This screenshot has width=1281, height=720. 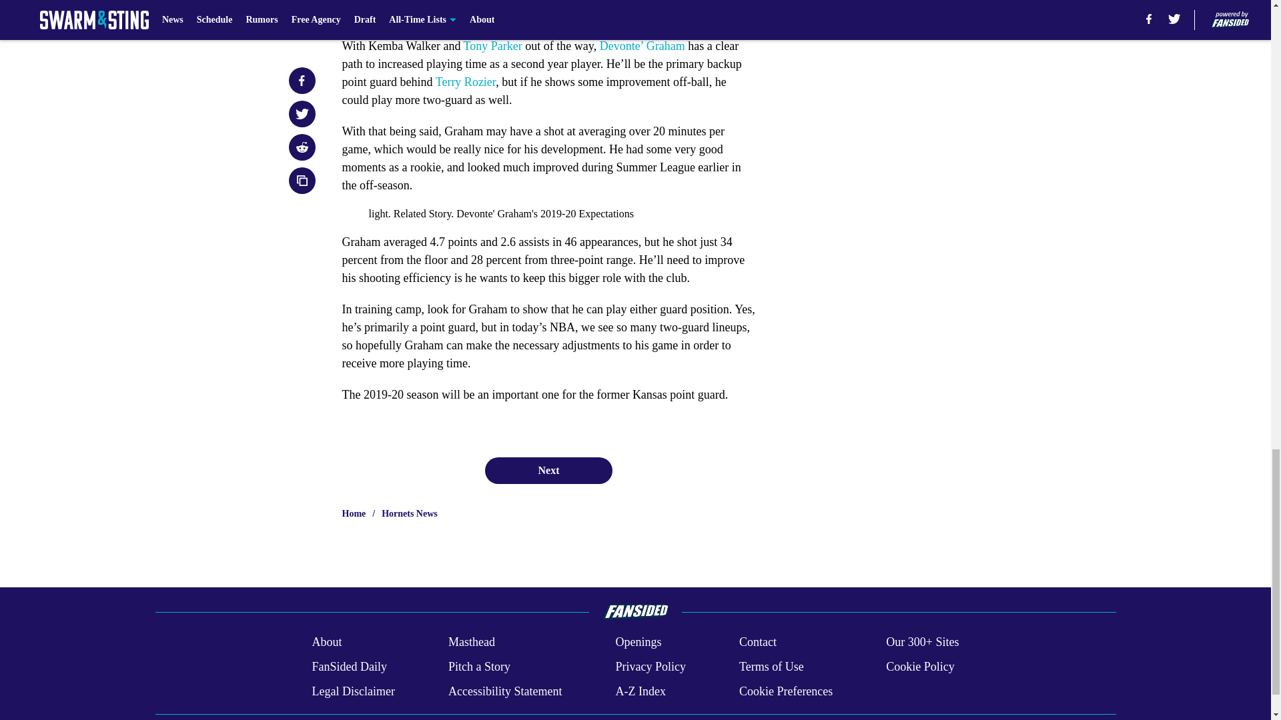 I want to click on Tony Parker, so click(x=493, y=45).